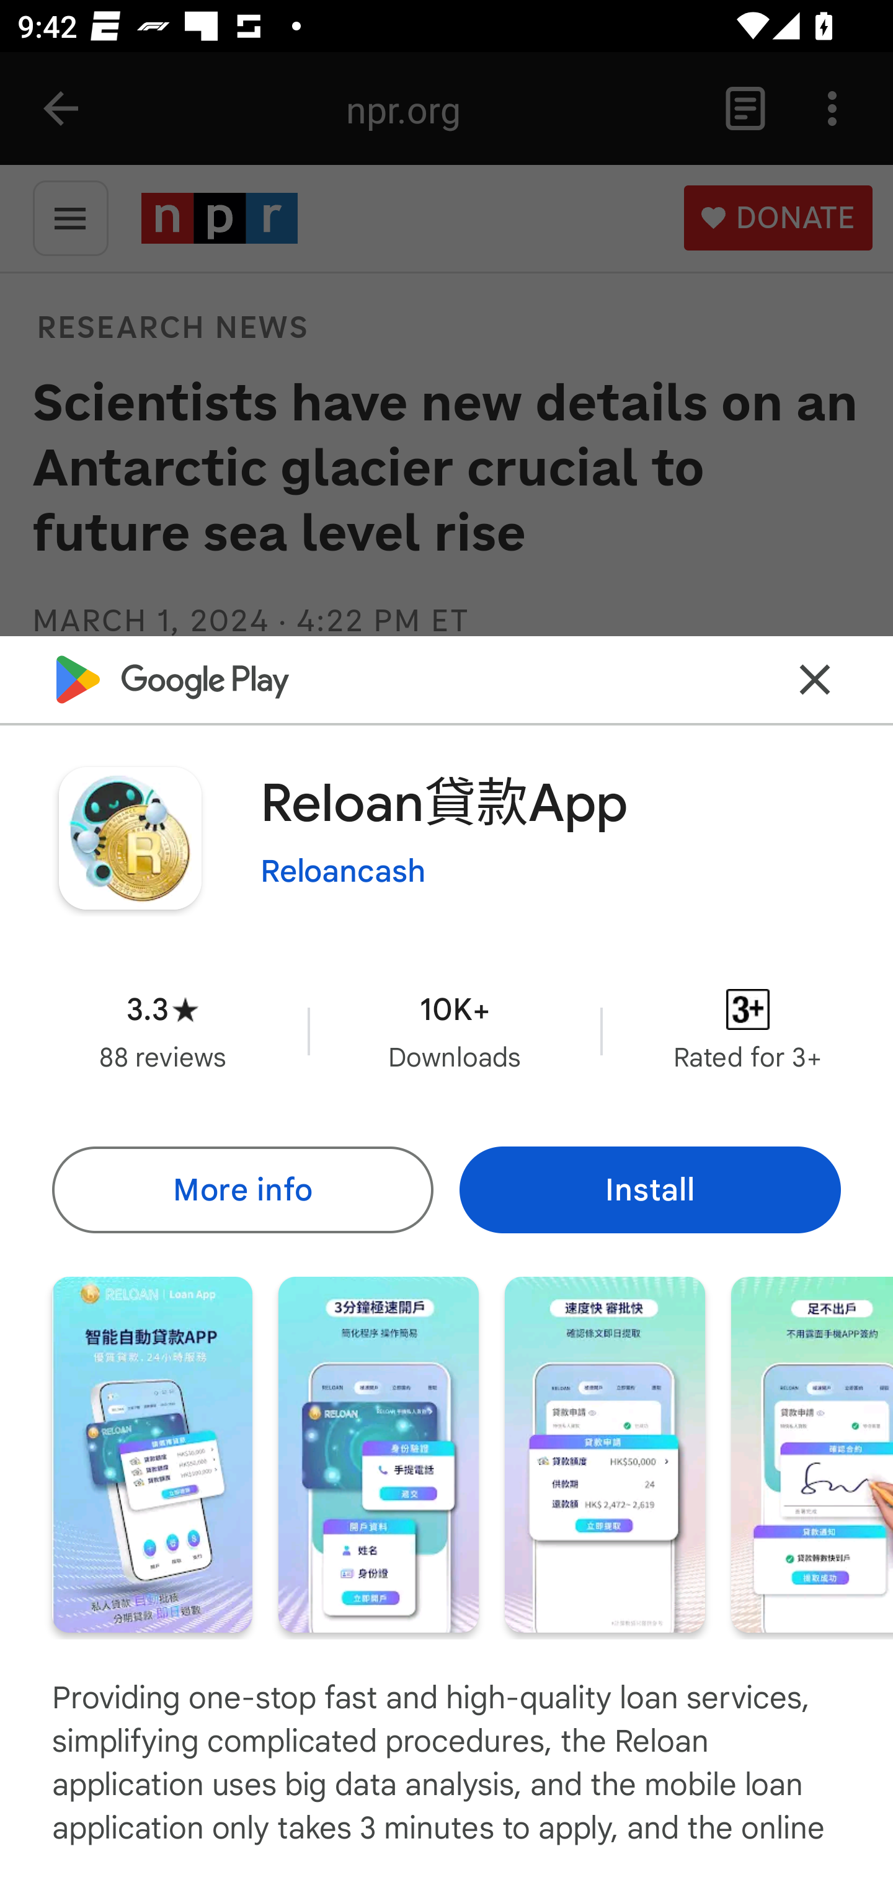 Image resolution: width=893 pixels, height=1885 pixels. Describe the element at coordinates (650, 1189) in the screenshot. I see `Install` at that location.